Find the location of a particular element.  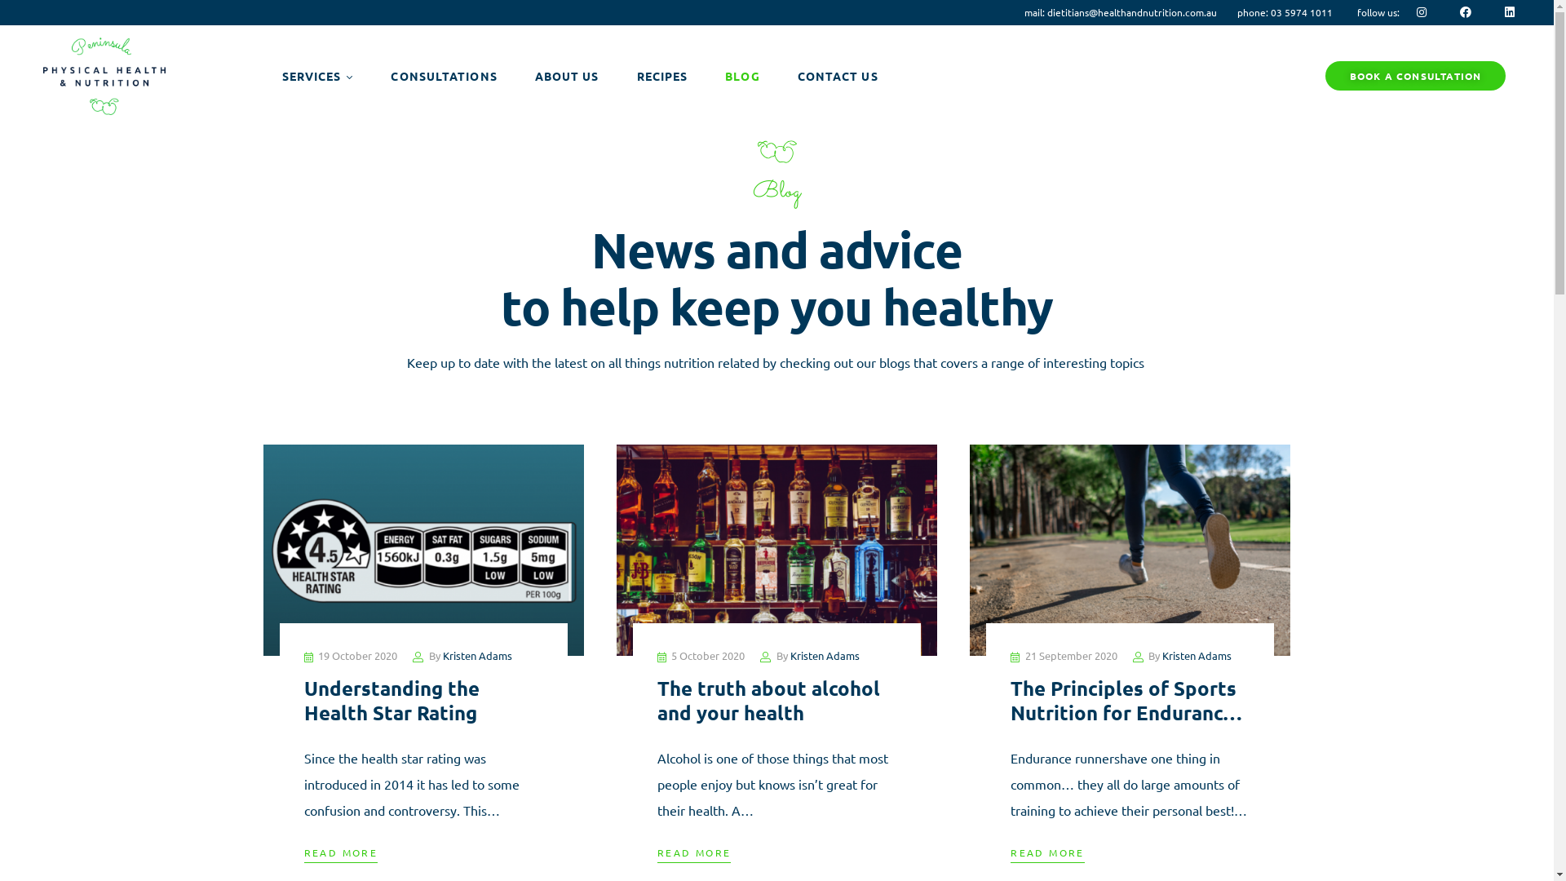

READ MORE is located at coordinates (695, 853).